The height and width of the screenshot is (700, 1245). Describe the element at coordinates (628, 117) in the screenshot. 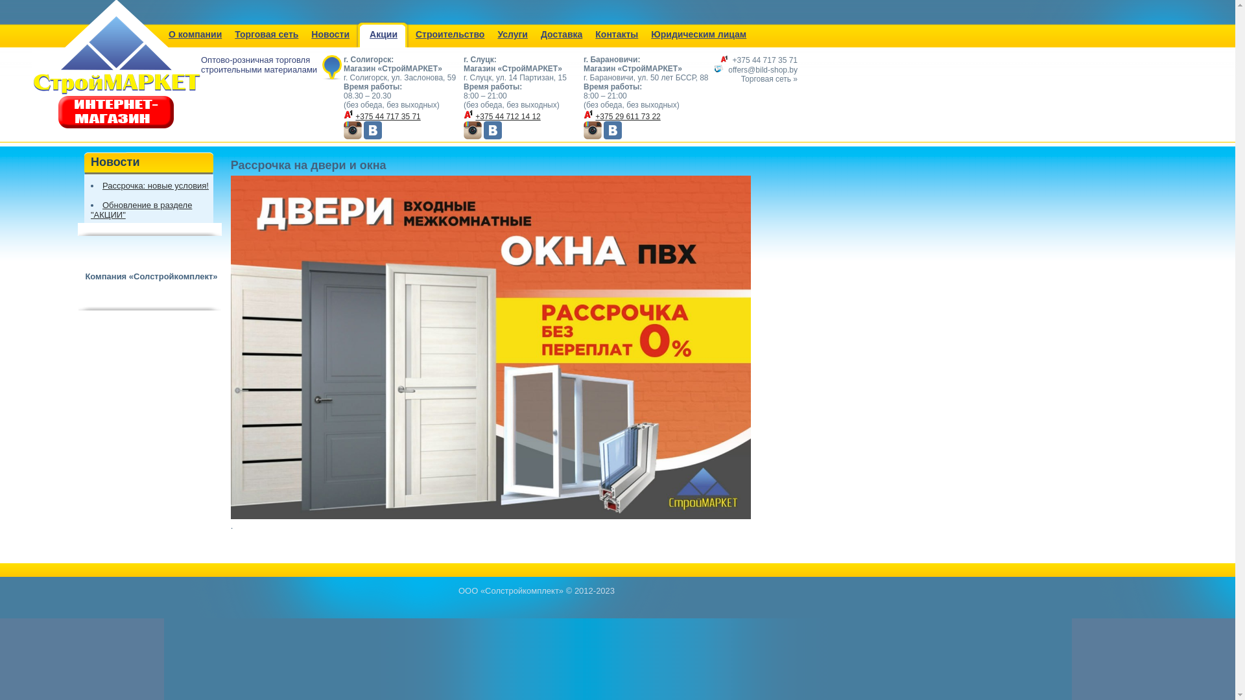

I see `+375 29 611 73 22` at that location.